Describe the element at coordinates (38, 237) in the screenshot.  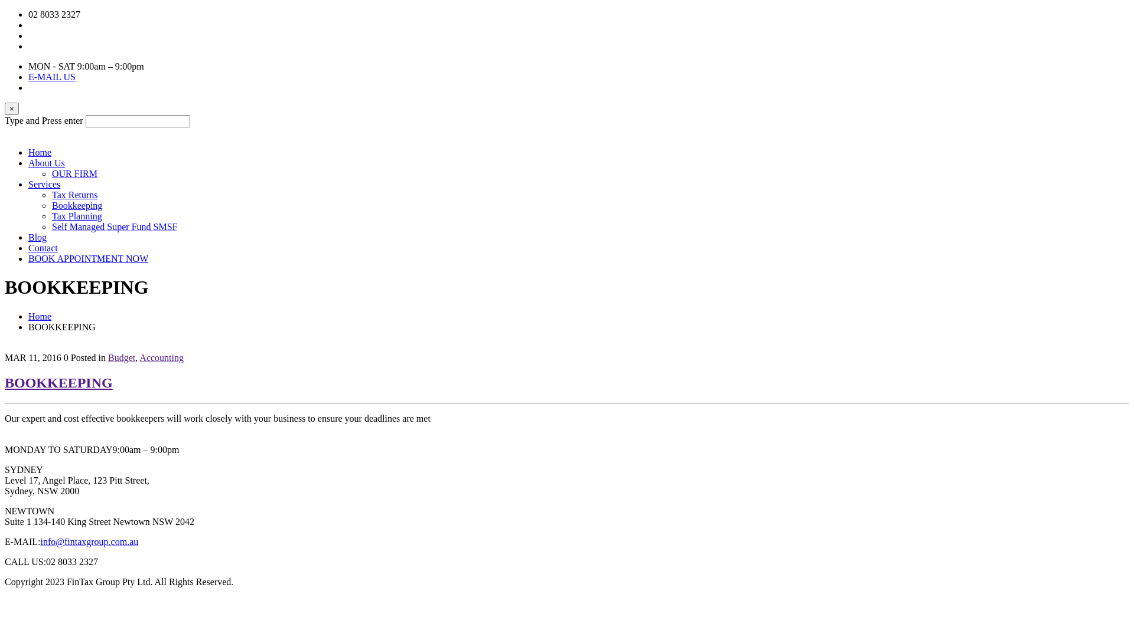
I see `Blog` at that location.